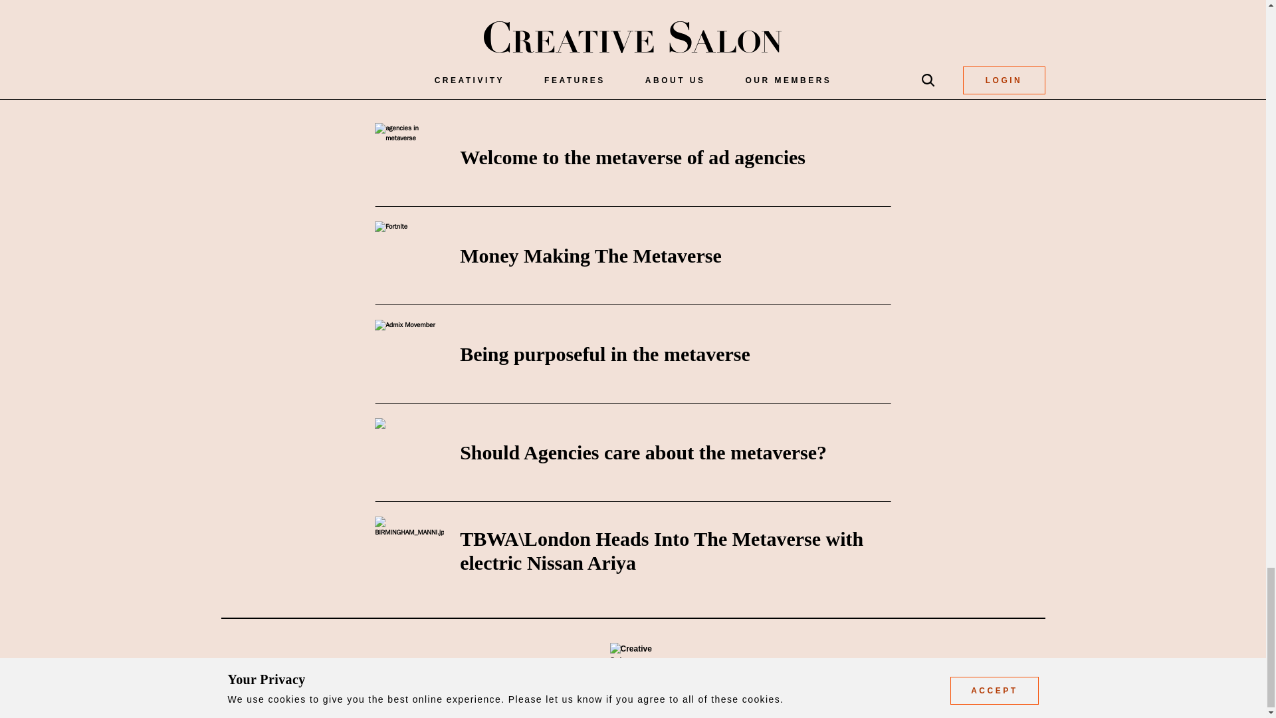 The height and width of the screenshot is (718, 1276). What do you see at coordinates (590, 255) in the screenshot?
I see `Money Making The Metaverse` at bounding box center [590, 255].